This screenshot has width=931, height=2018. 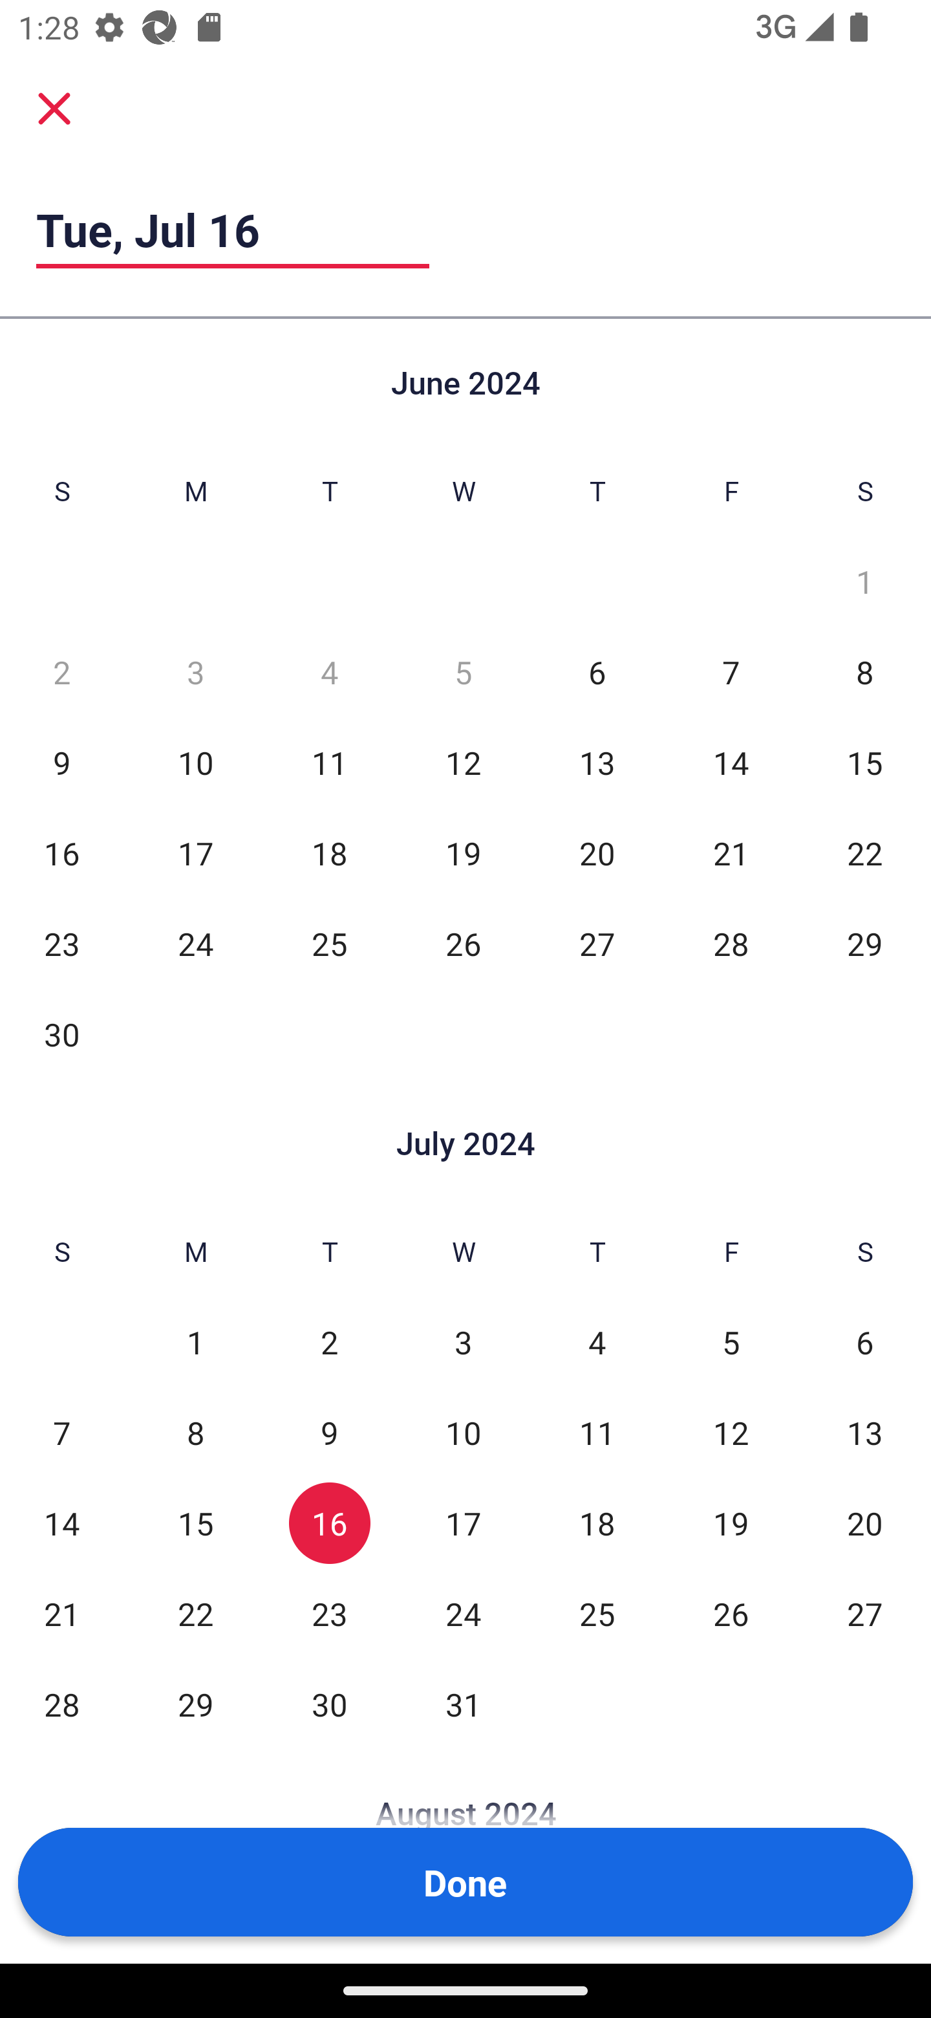 I want to click on 4 Tue, Jun 4, Not Selected, so click(x=330, y=671).